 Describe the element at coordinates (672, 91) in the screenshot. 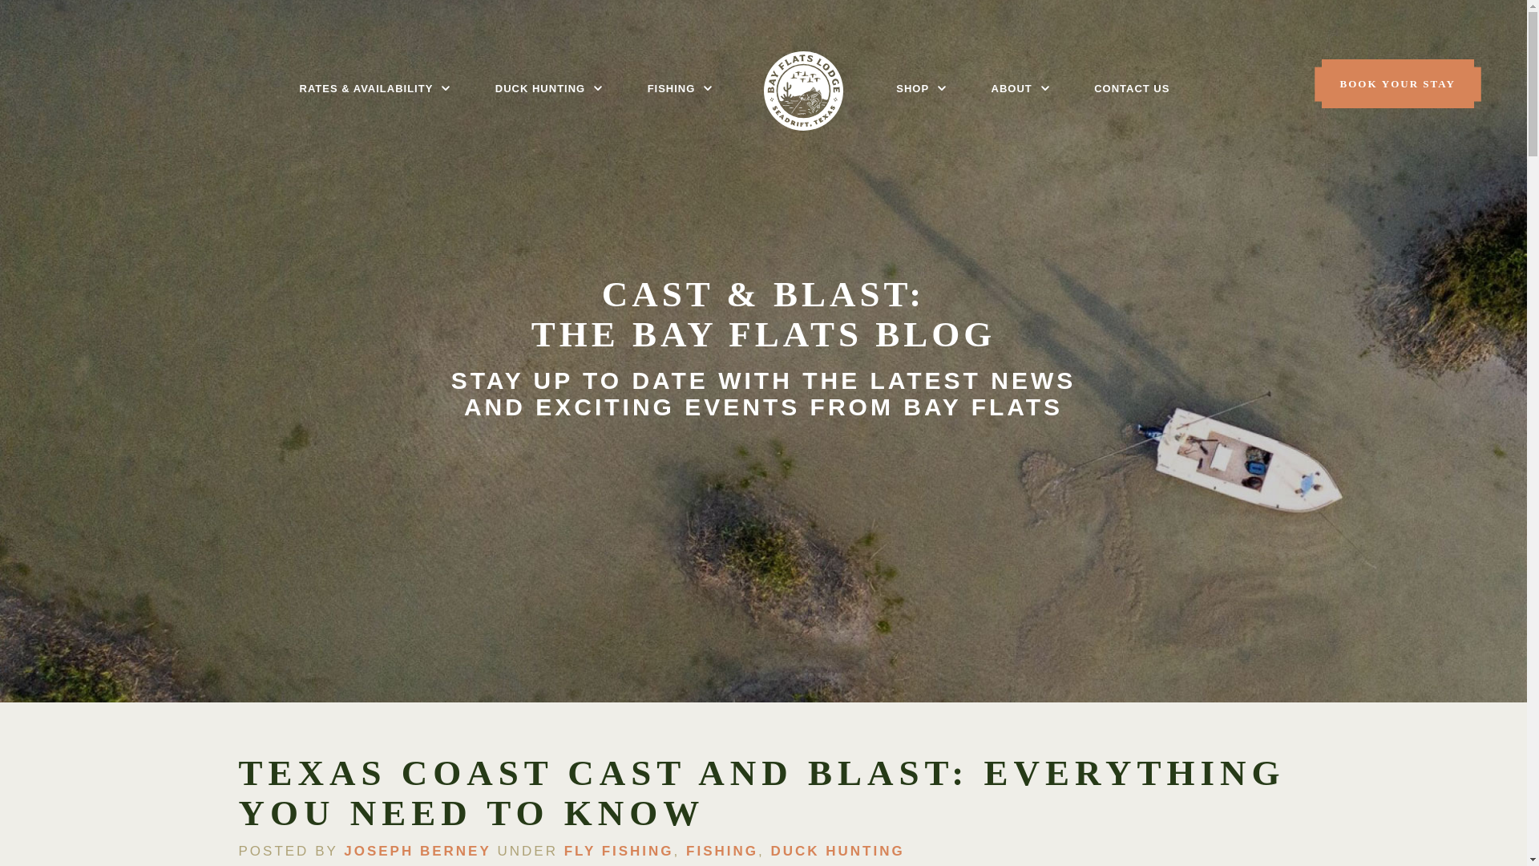

I see `FISHING` at that location.